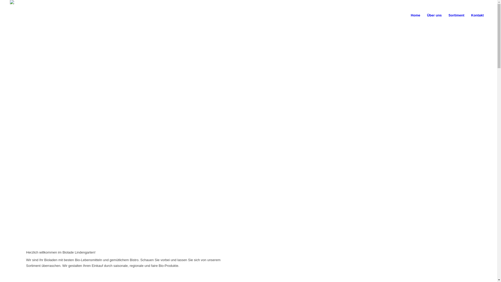 The height and width of the screenshot is (282, 501). Describe the element at coordinates (28, 6) in the screenshot. I see `biolade-lindengarten_logo` at that location.